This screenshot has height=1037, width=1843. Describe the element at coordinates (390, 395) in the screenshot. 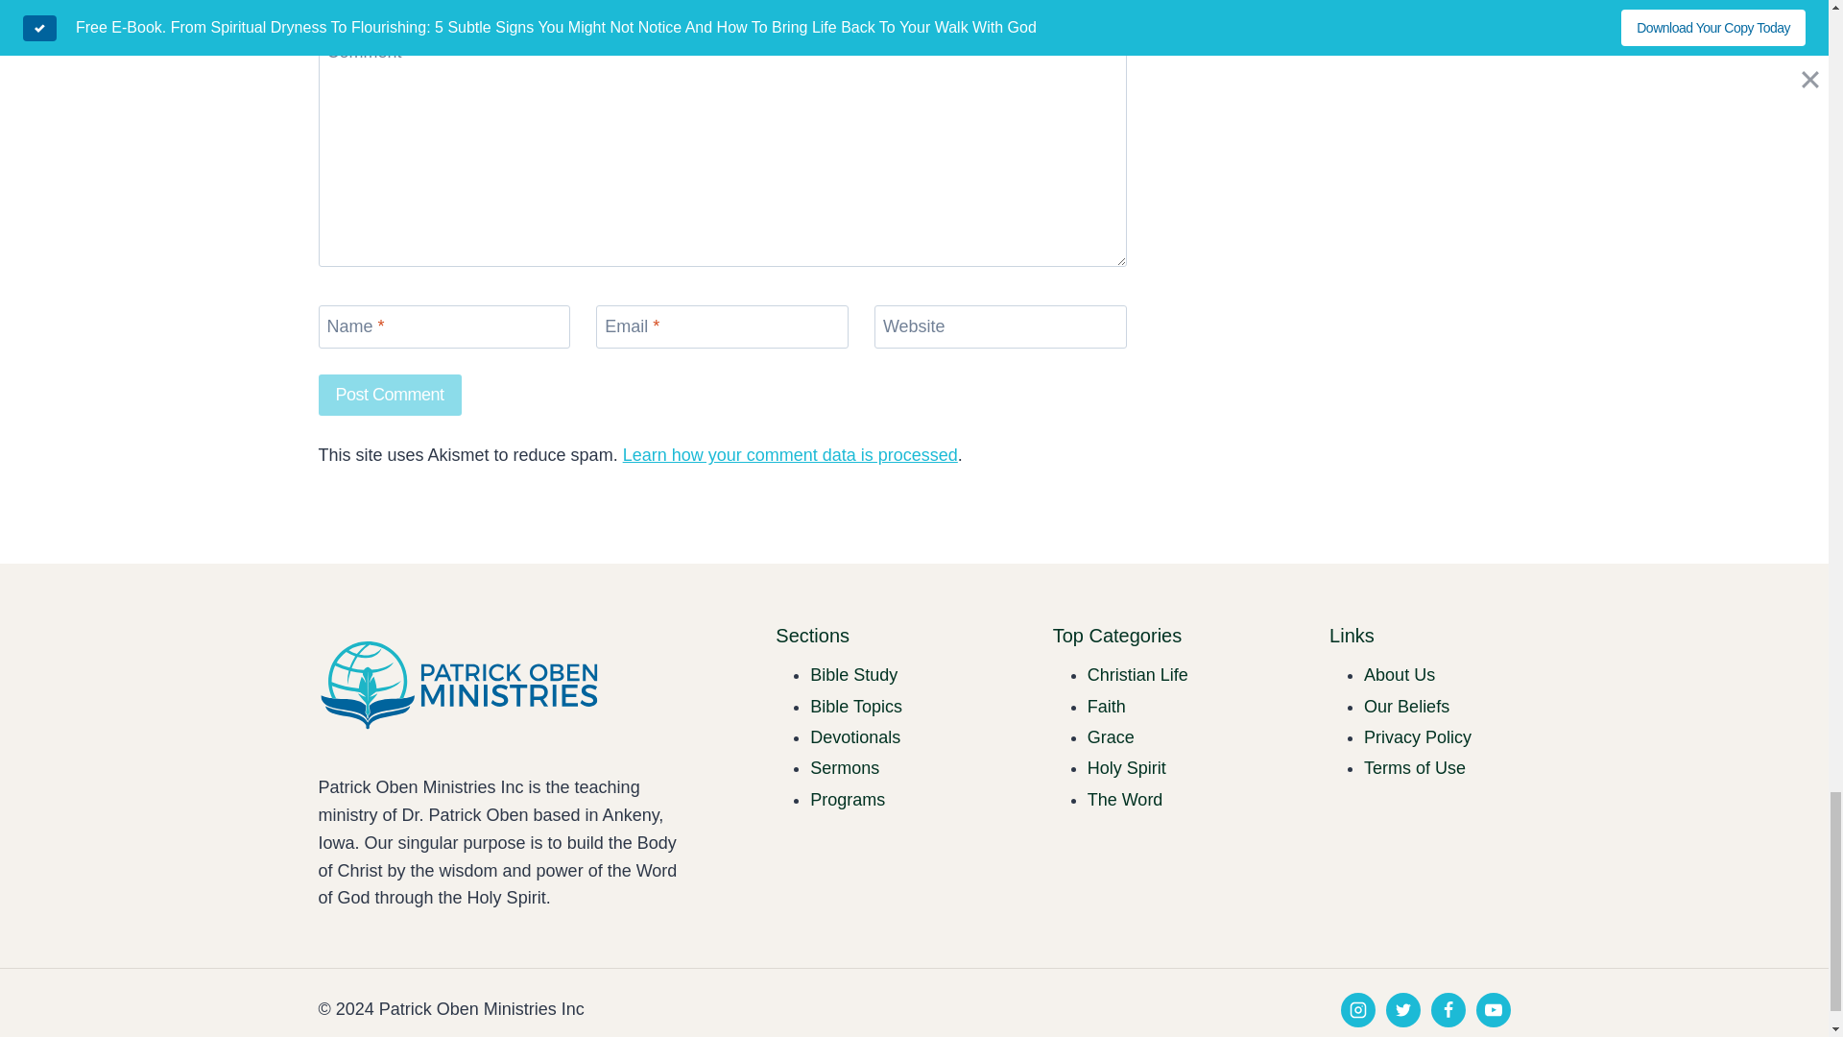

I see `Post Comment` at that location.